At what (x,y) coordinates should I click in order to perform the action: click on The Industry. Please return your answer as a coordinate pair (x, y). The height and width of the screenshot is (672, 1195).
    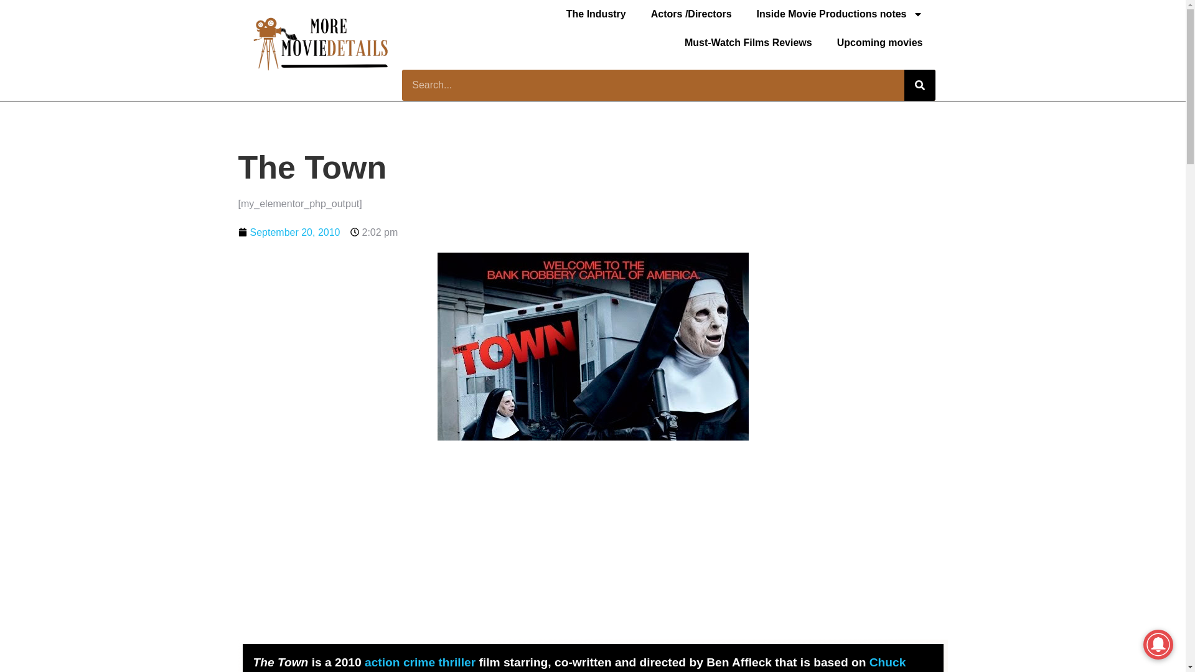
    Looking at the image, I should click on (596, 14).